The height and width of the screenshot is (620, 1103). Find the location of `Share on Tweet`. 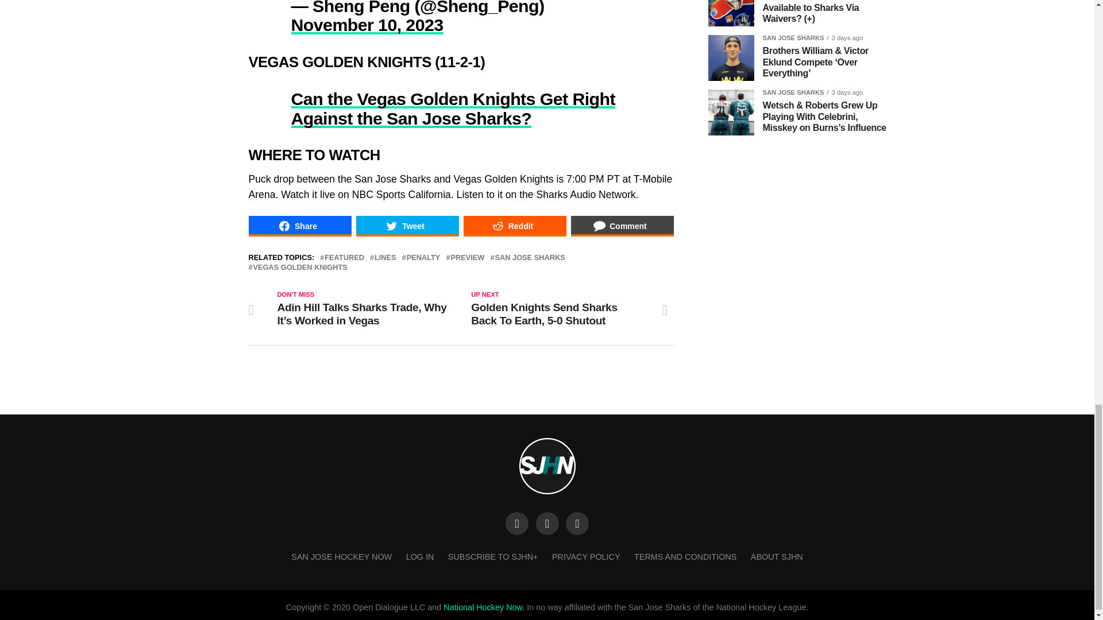

Share on Tweet is located at coordinates (407, 226).